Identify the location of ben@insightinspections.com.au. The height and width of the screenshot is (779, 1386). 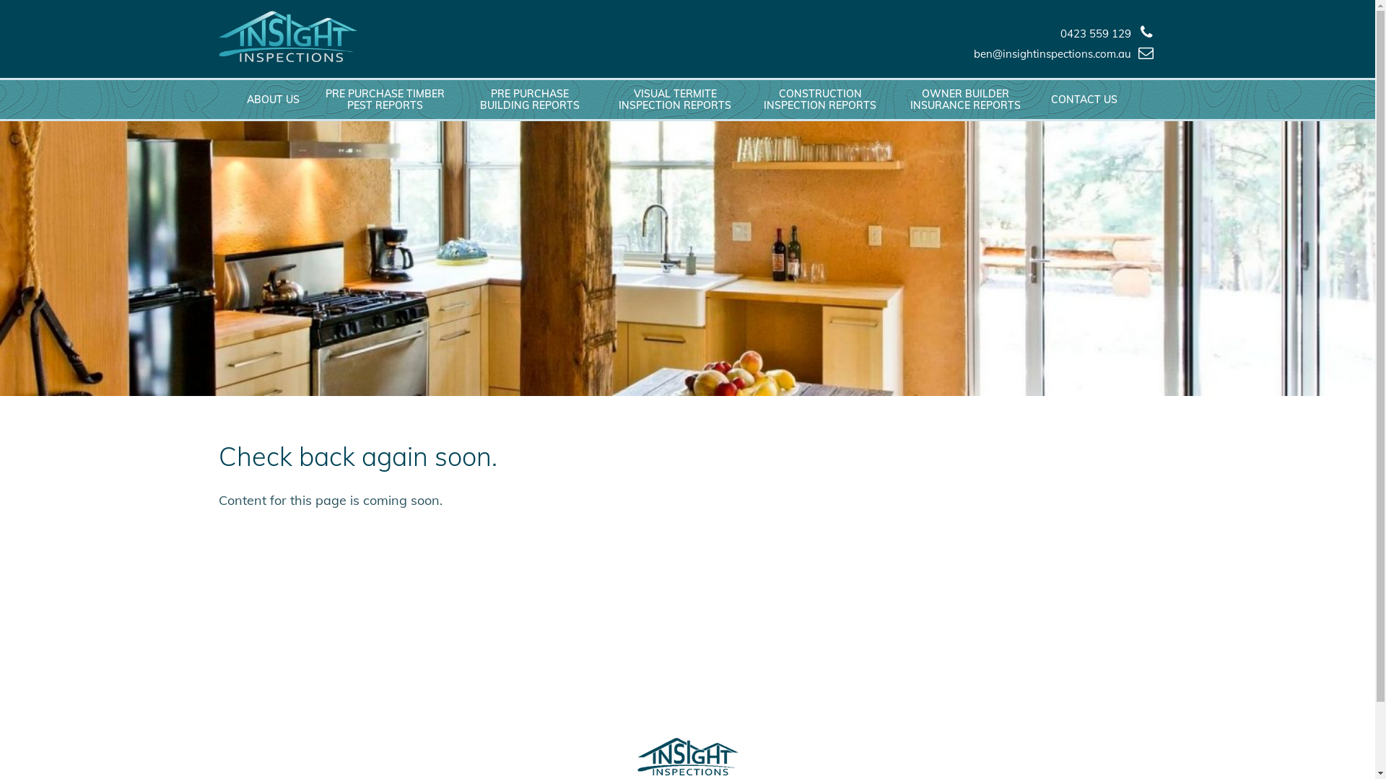
(1052, 53).